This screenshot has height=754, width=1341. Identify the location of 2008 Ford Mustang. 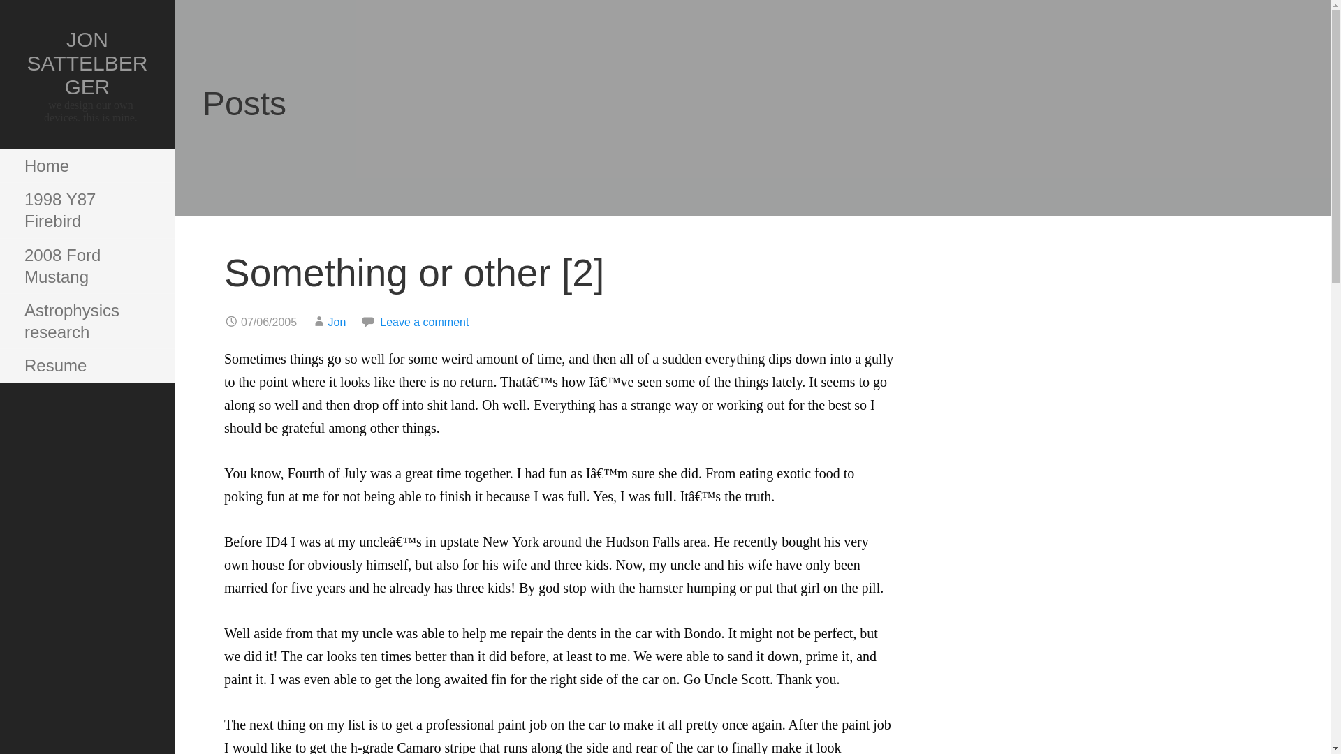
(87, 267).